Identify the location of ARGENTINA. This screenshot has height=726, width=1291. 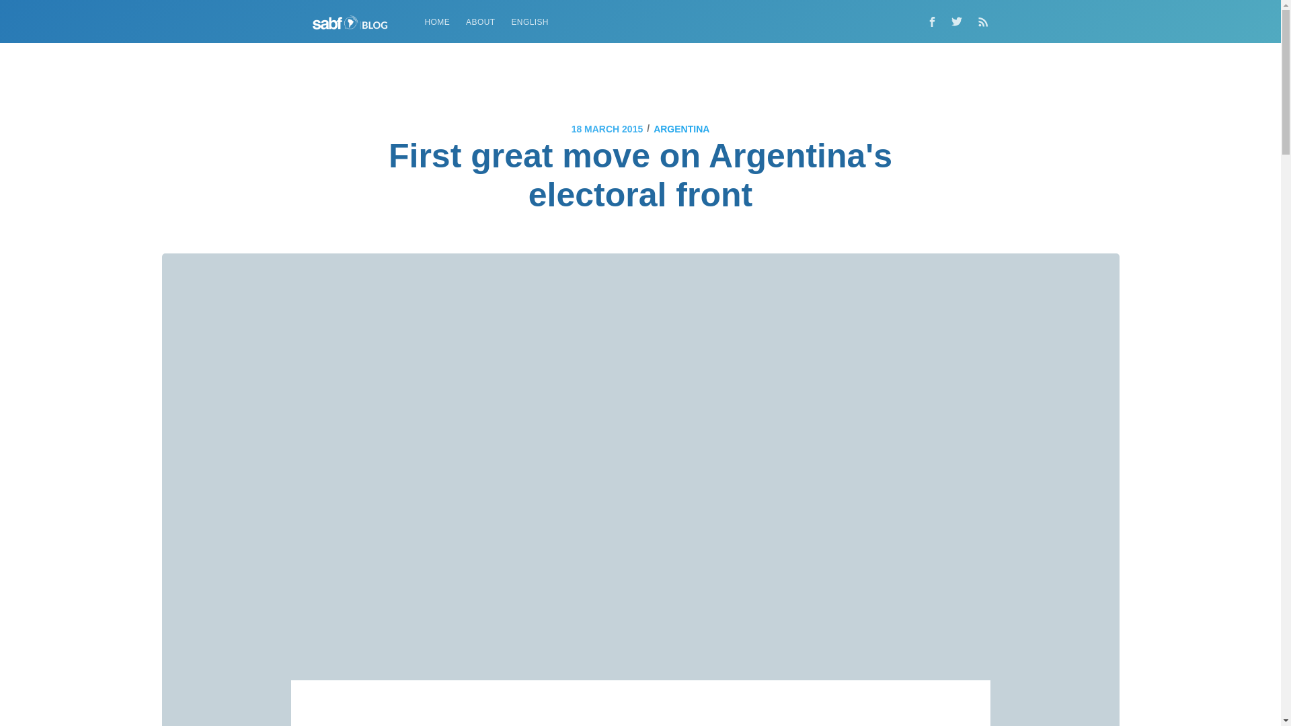
(680, 129).